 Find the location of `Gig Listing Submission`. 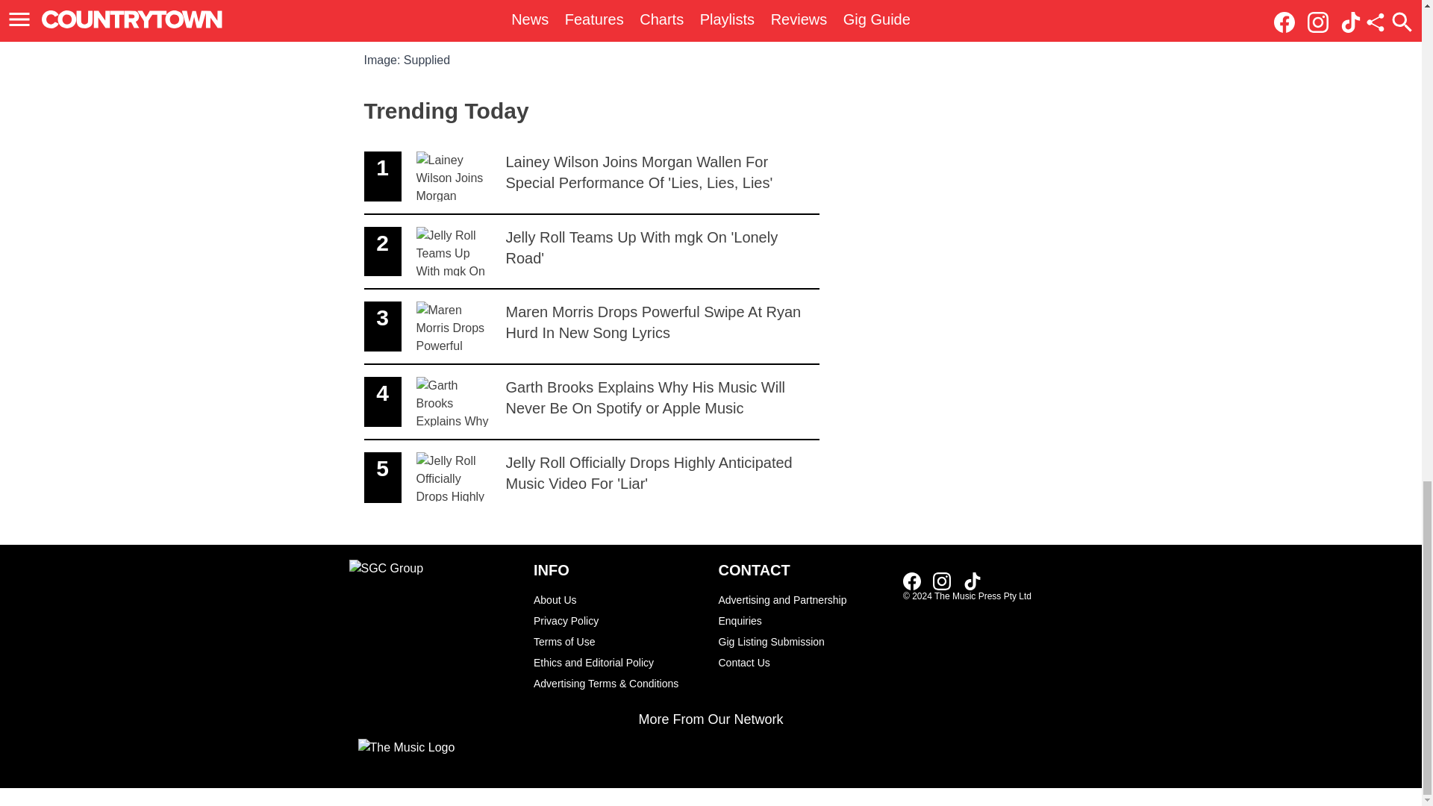

Gig Listing Submission is located at coordinates (803, 641).